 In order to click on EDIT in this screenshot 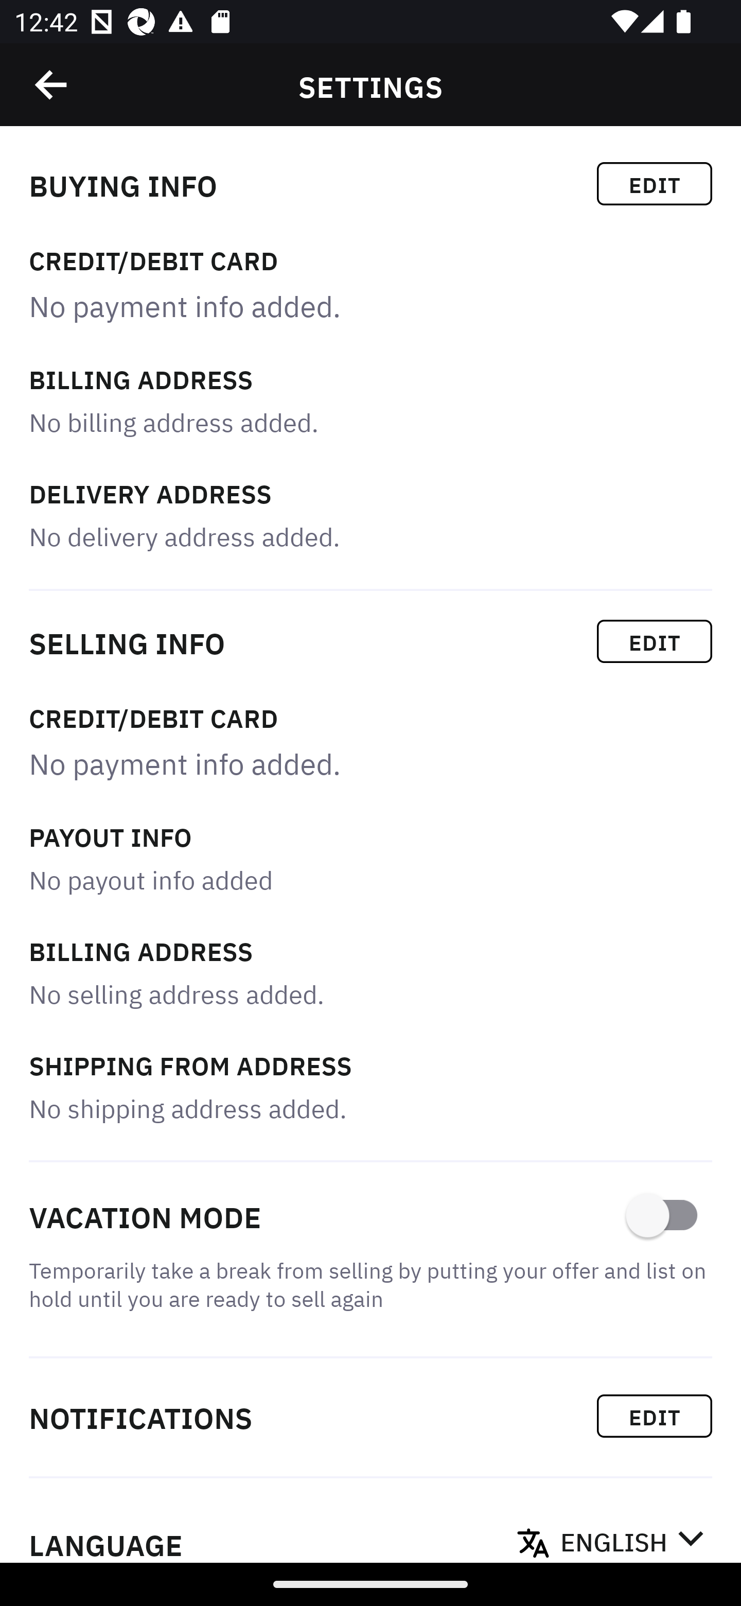, I will do `click(655, 641)`.